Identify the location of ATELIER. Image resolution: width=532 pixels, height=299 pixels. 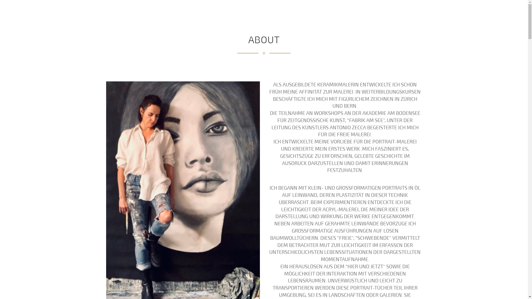
(386, 14).